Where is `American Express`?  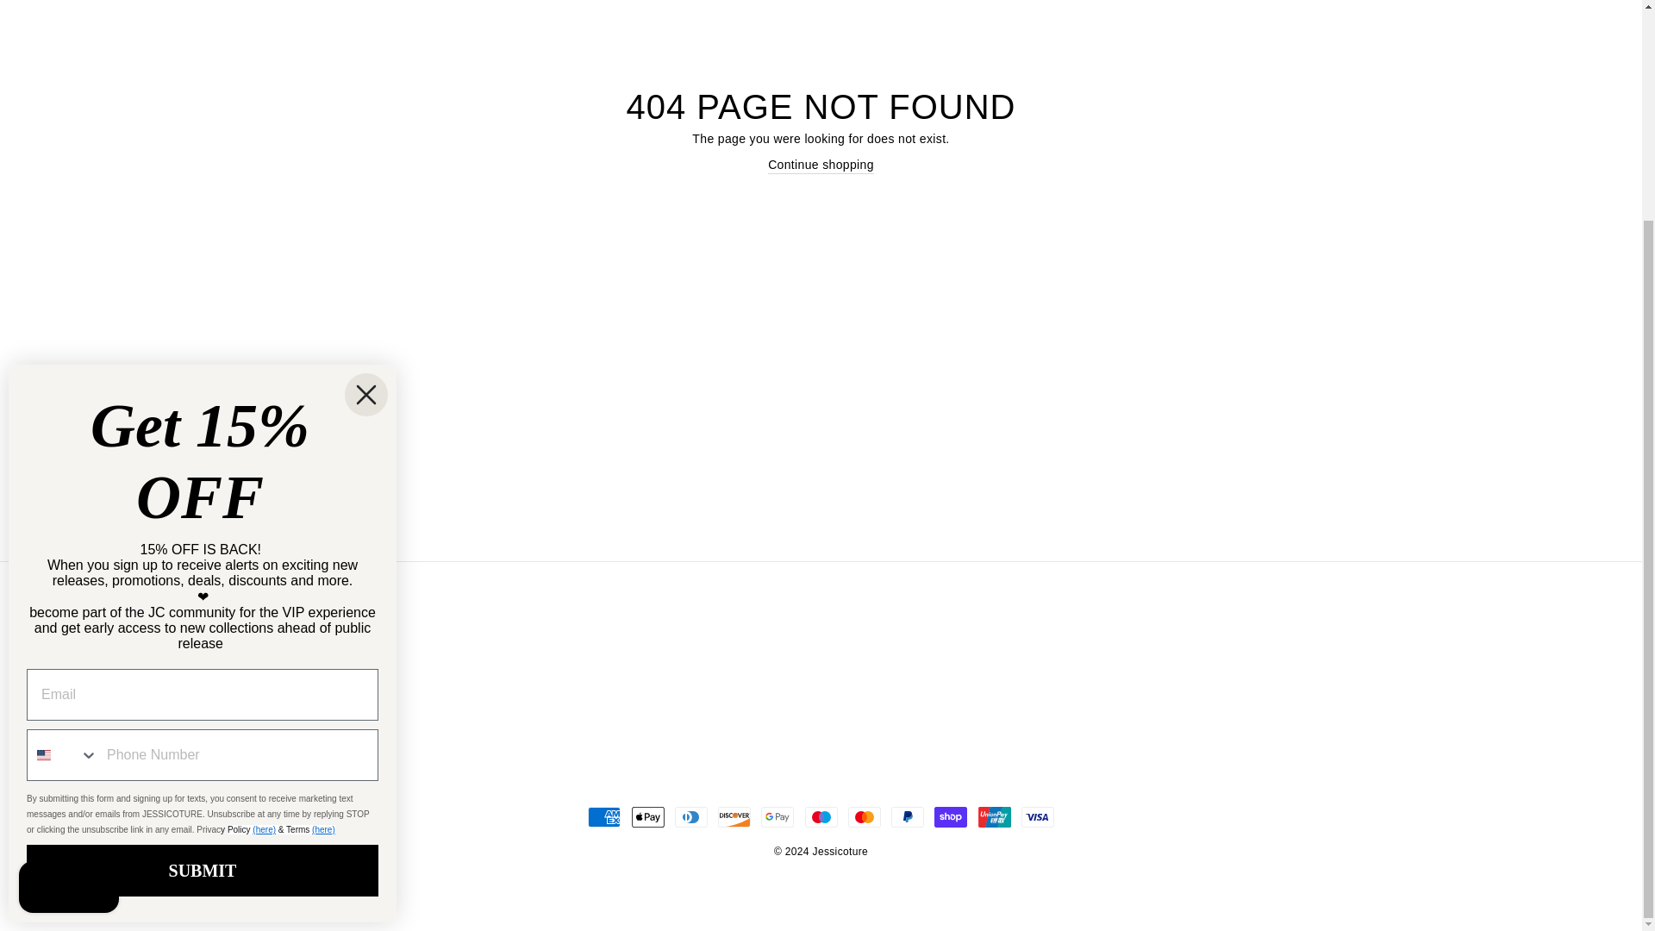
American Express is located at coordinates (603, 817).